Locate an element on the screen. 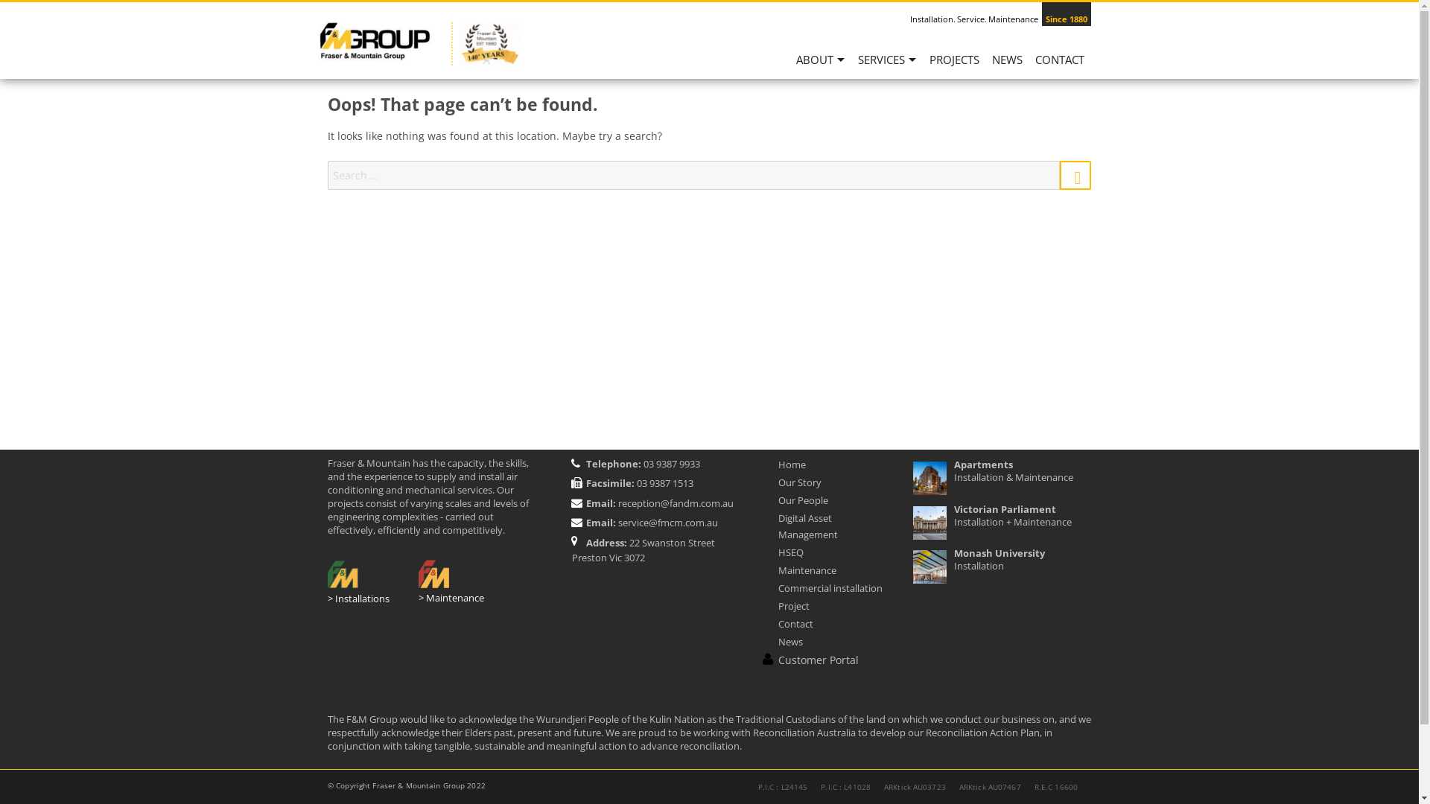  Project is located at coordinates (794, 606).